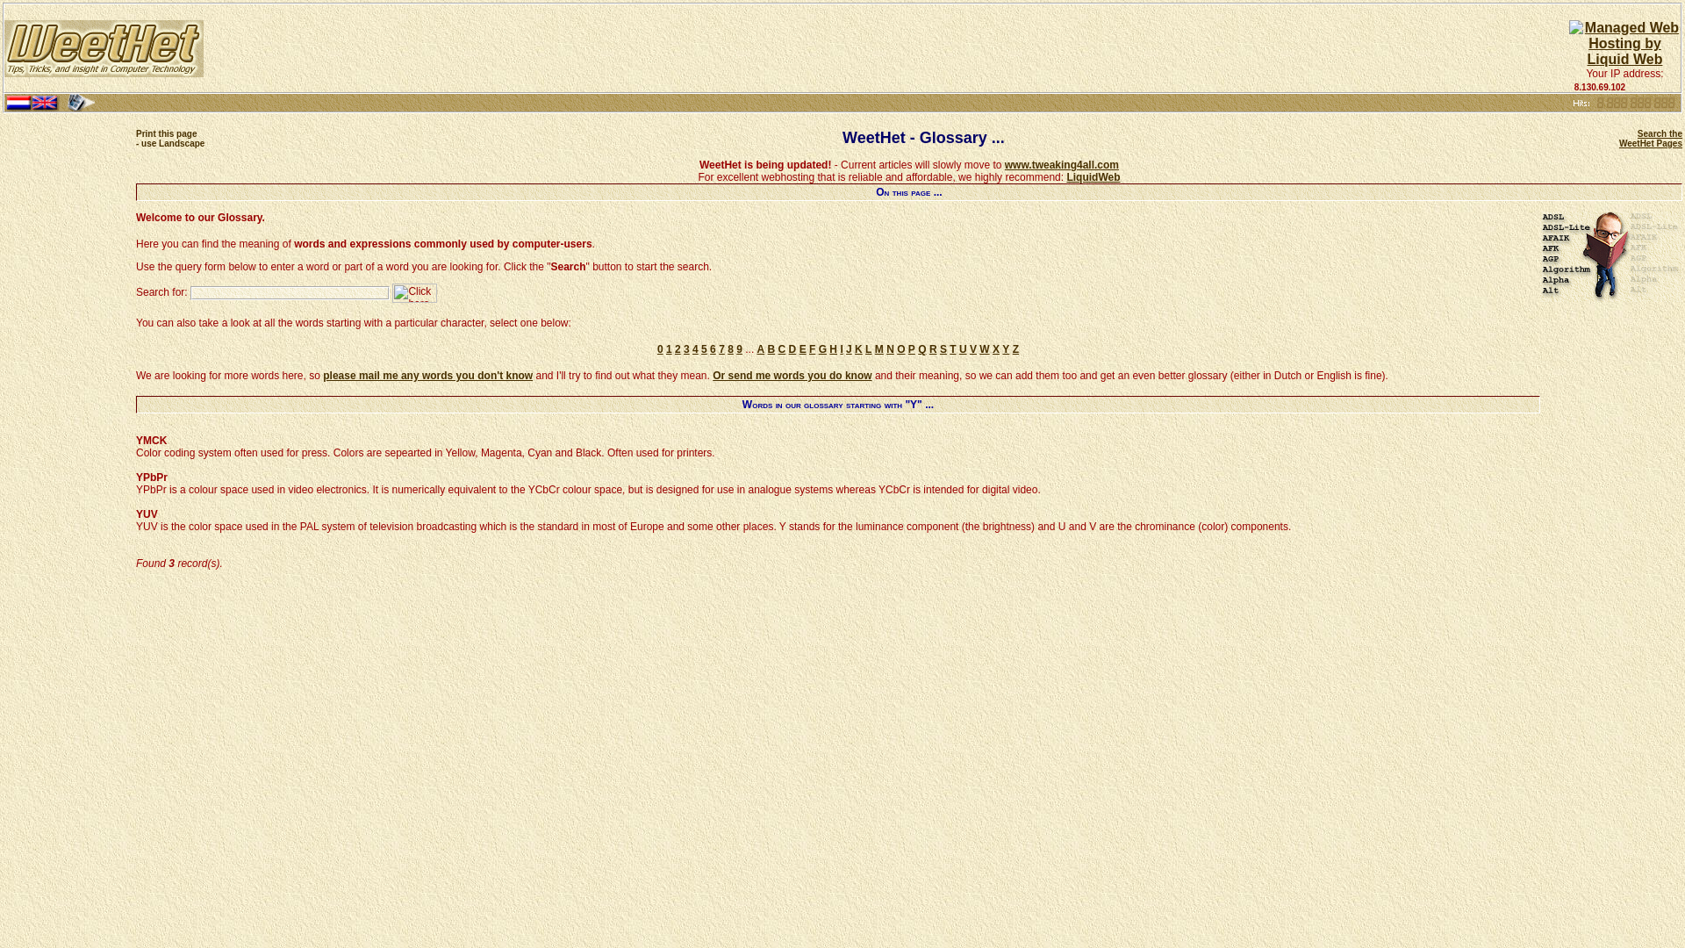  I want to click on Advertisement, so click(1061, 165).